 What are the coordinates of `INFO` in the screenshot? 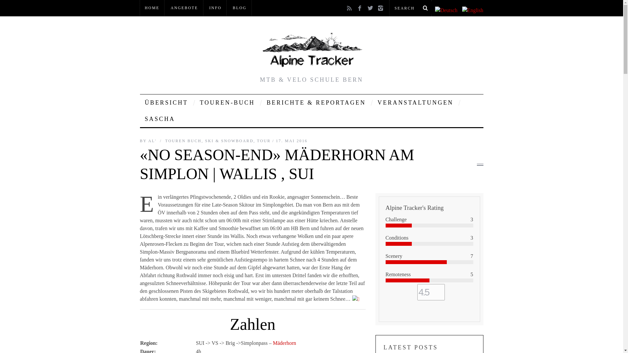 It's located at (216, 8).